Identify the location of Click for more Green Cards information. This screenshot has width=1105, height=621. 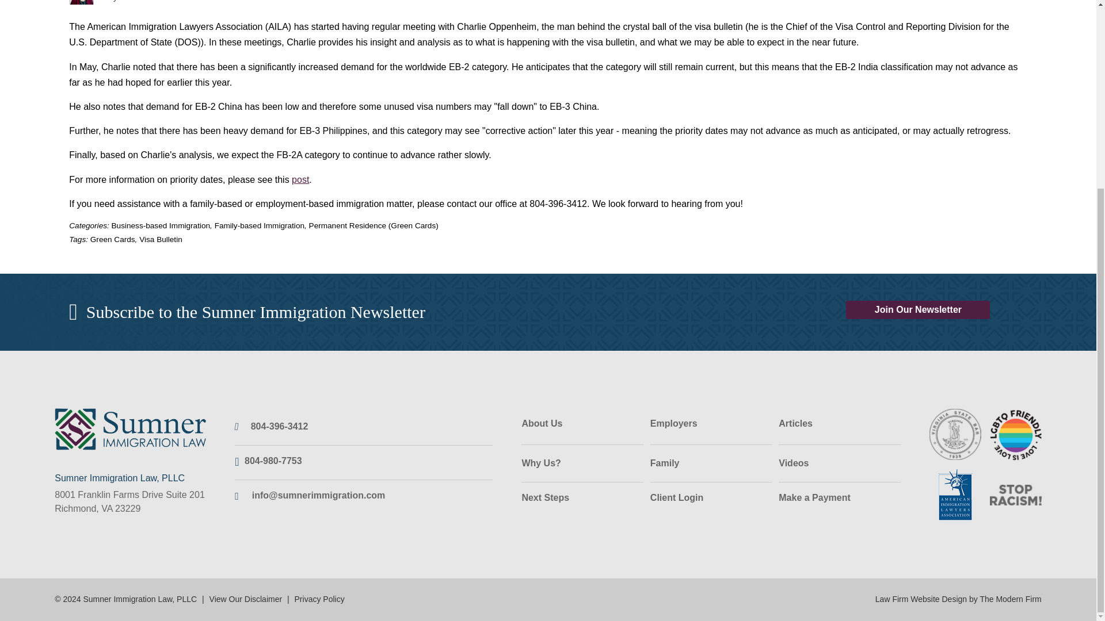
(113, 239).